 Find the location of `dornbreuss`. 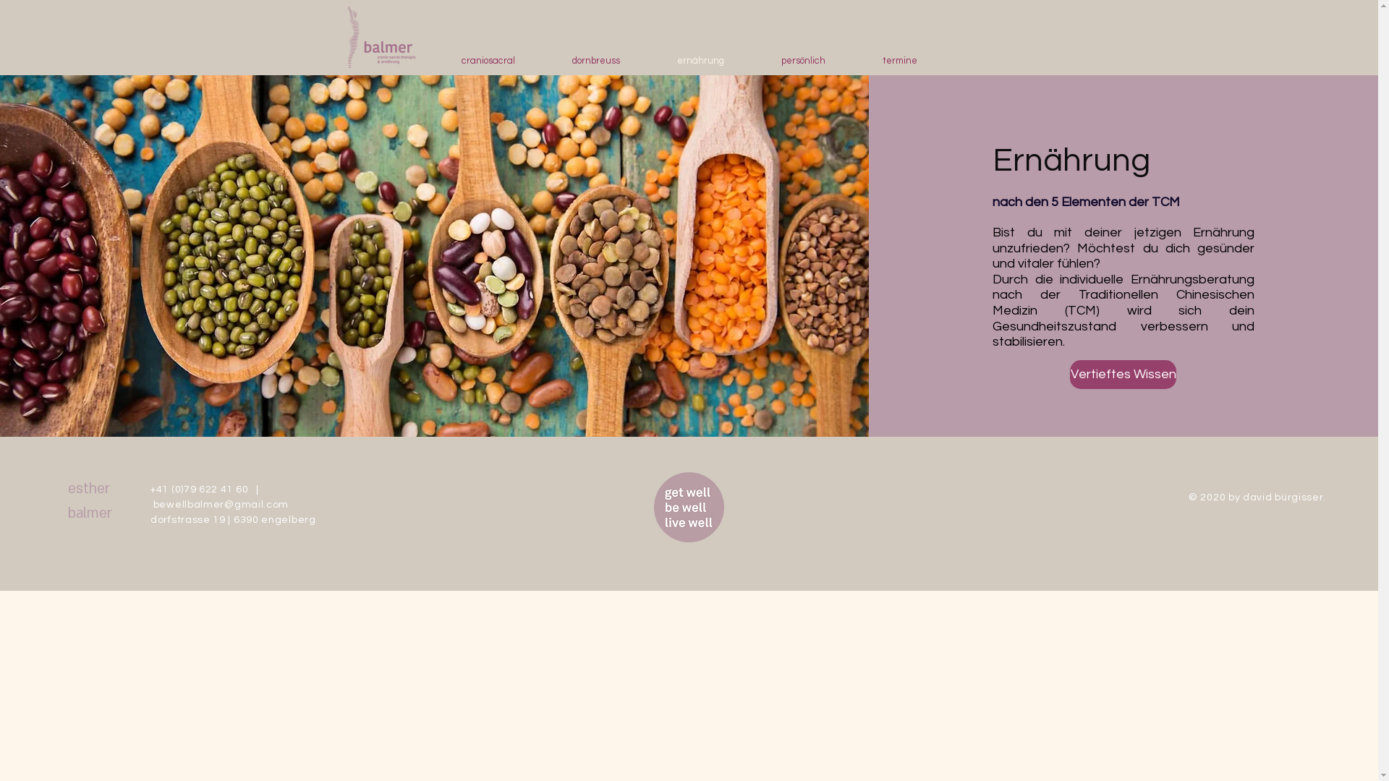

dornbreuss is located at coordinates (596, 61).